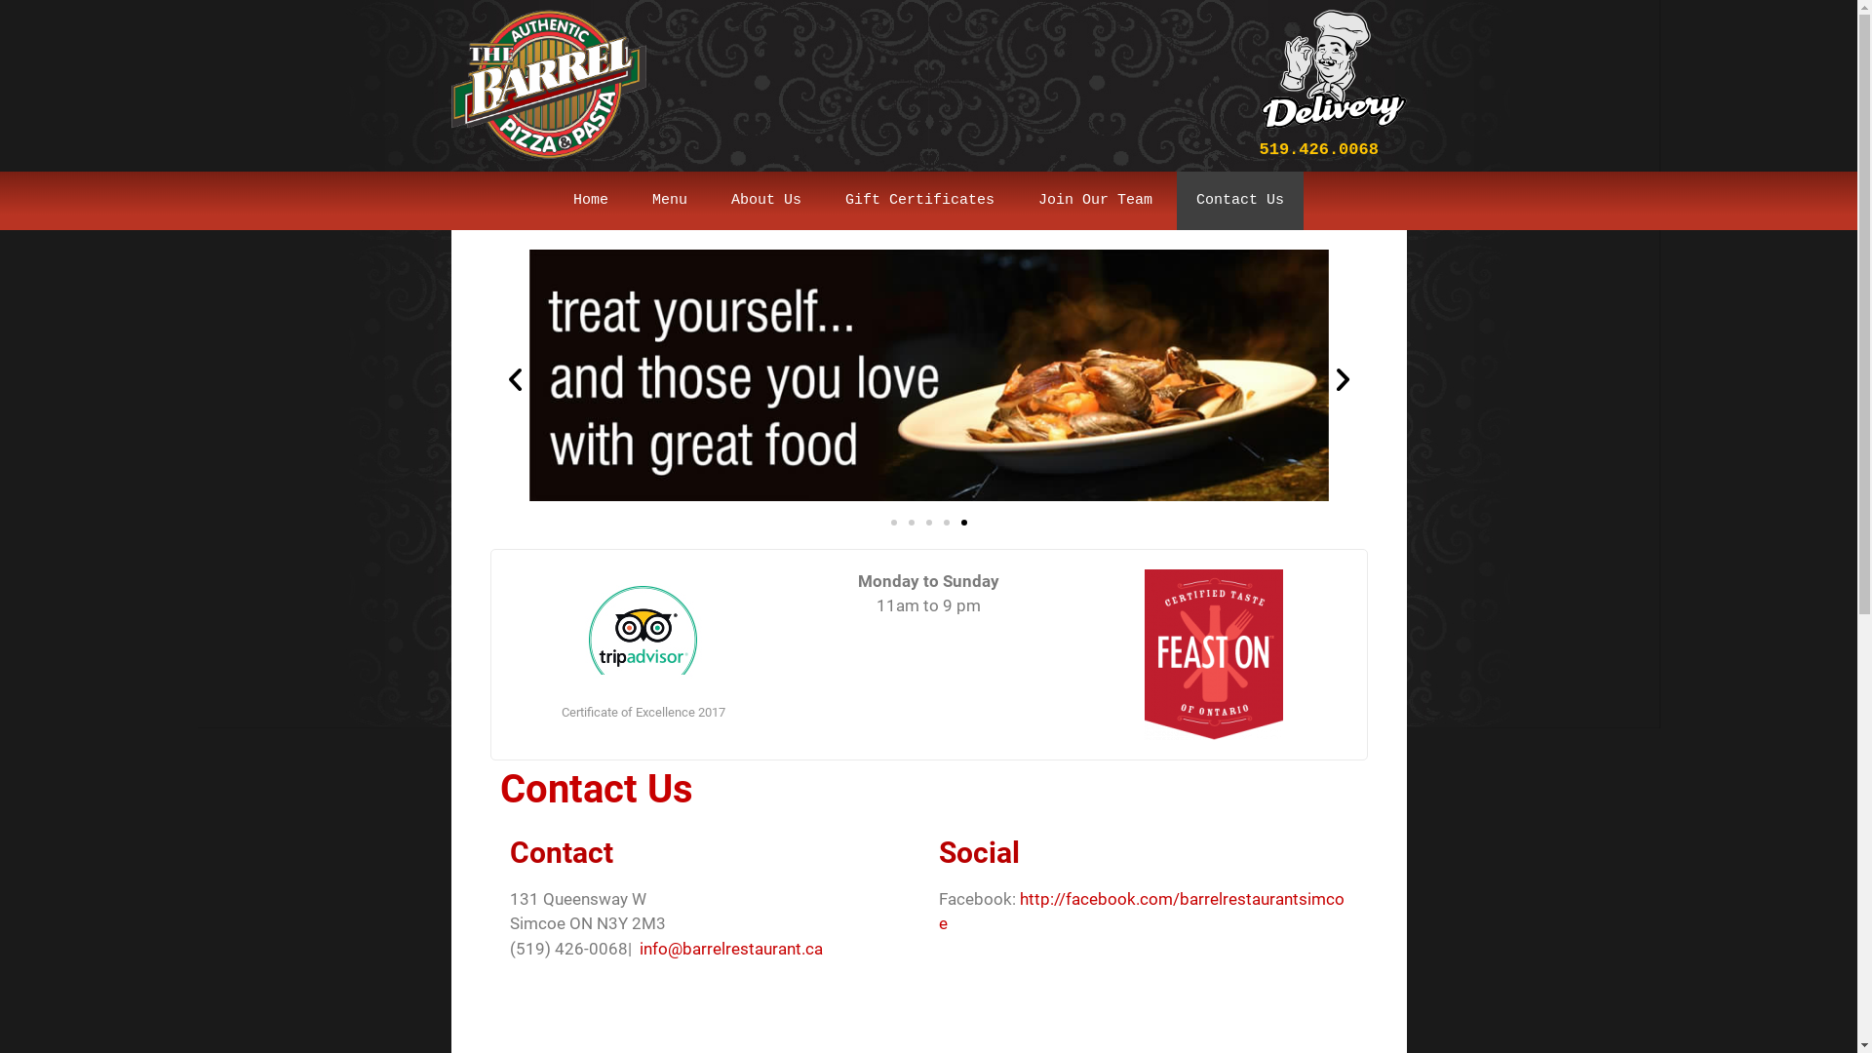 The image size is (1872, 1053). Describe the element at coordinates (1214, 654) in the screenshot. I see `FeastON` at that location.